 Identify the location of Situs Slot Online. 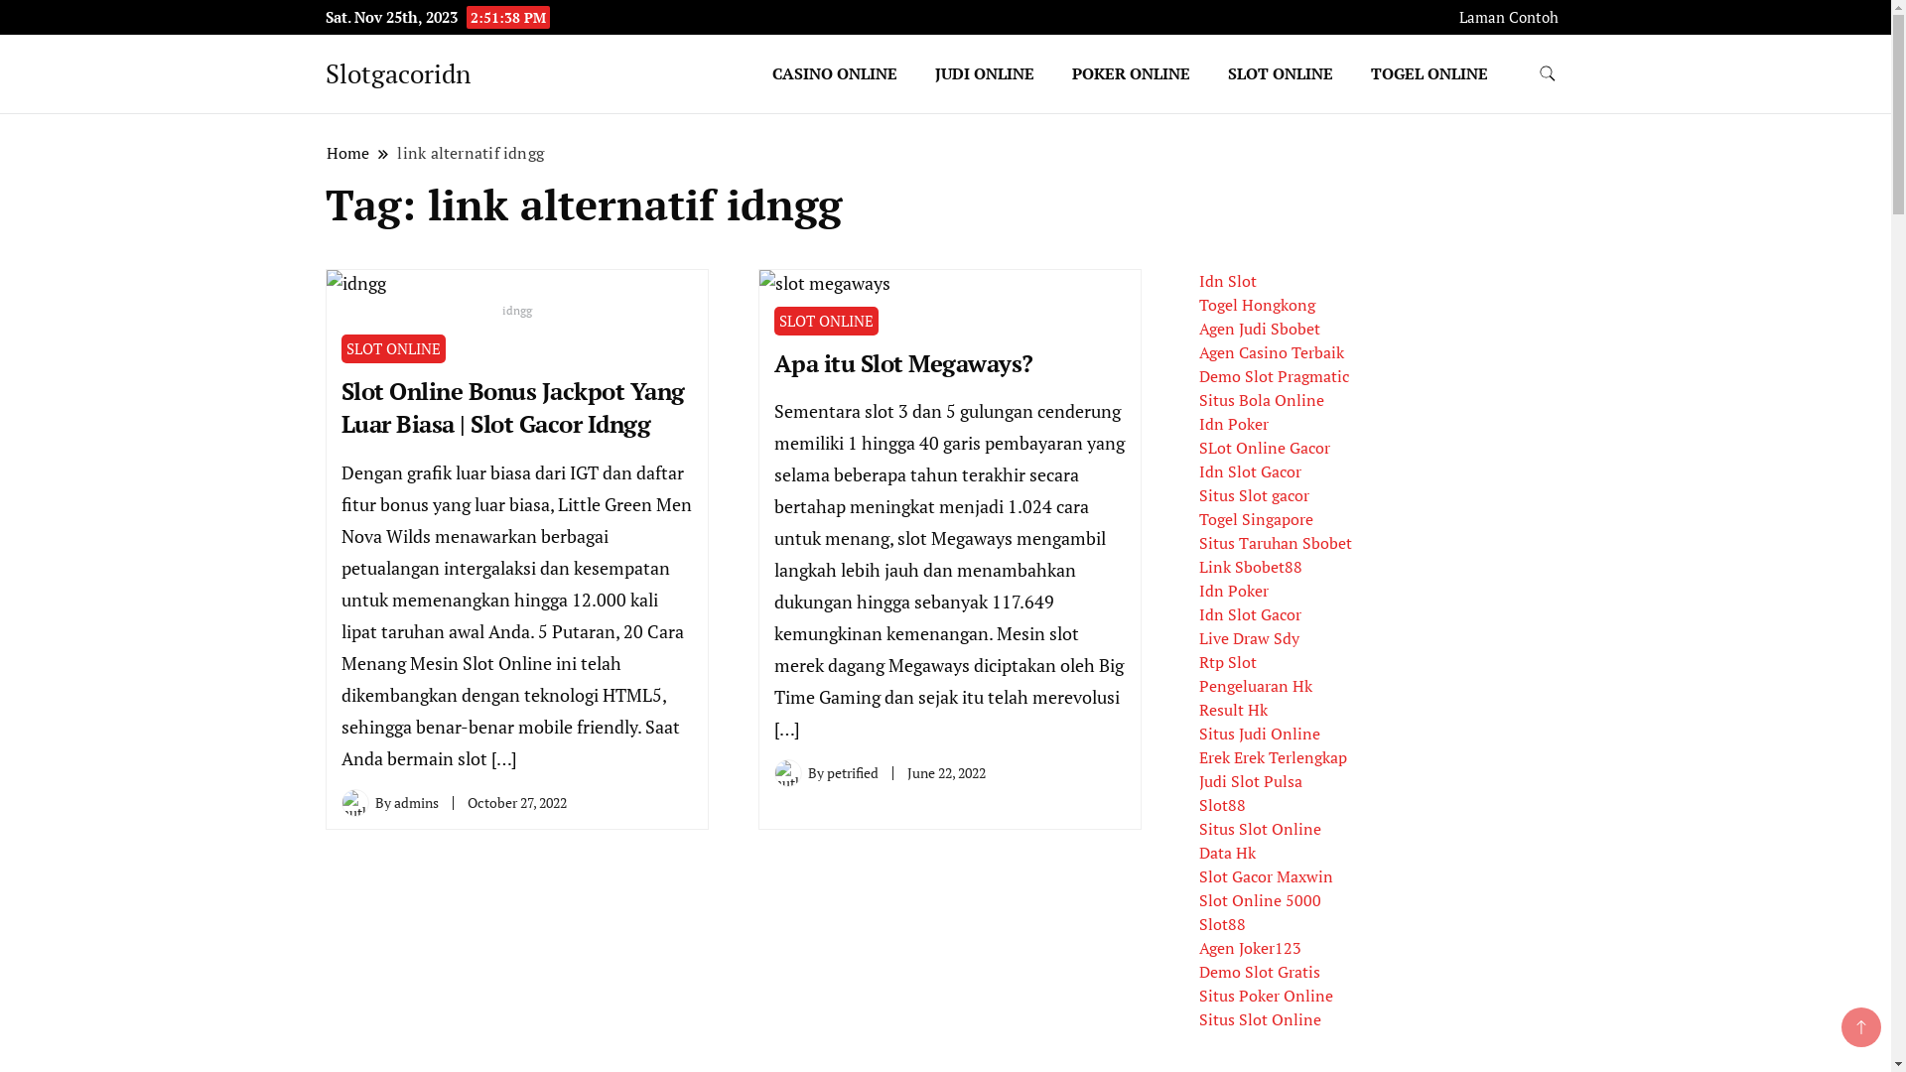
(1261, 1019).